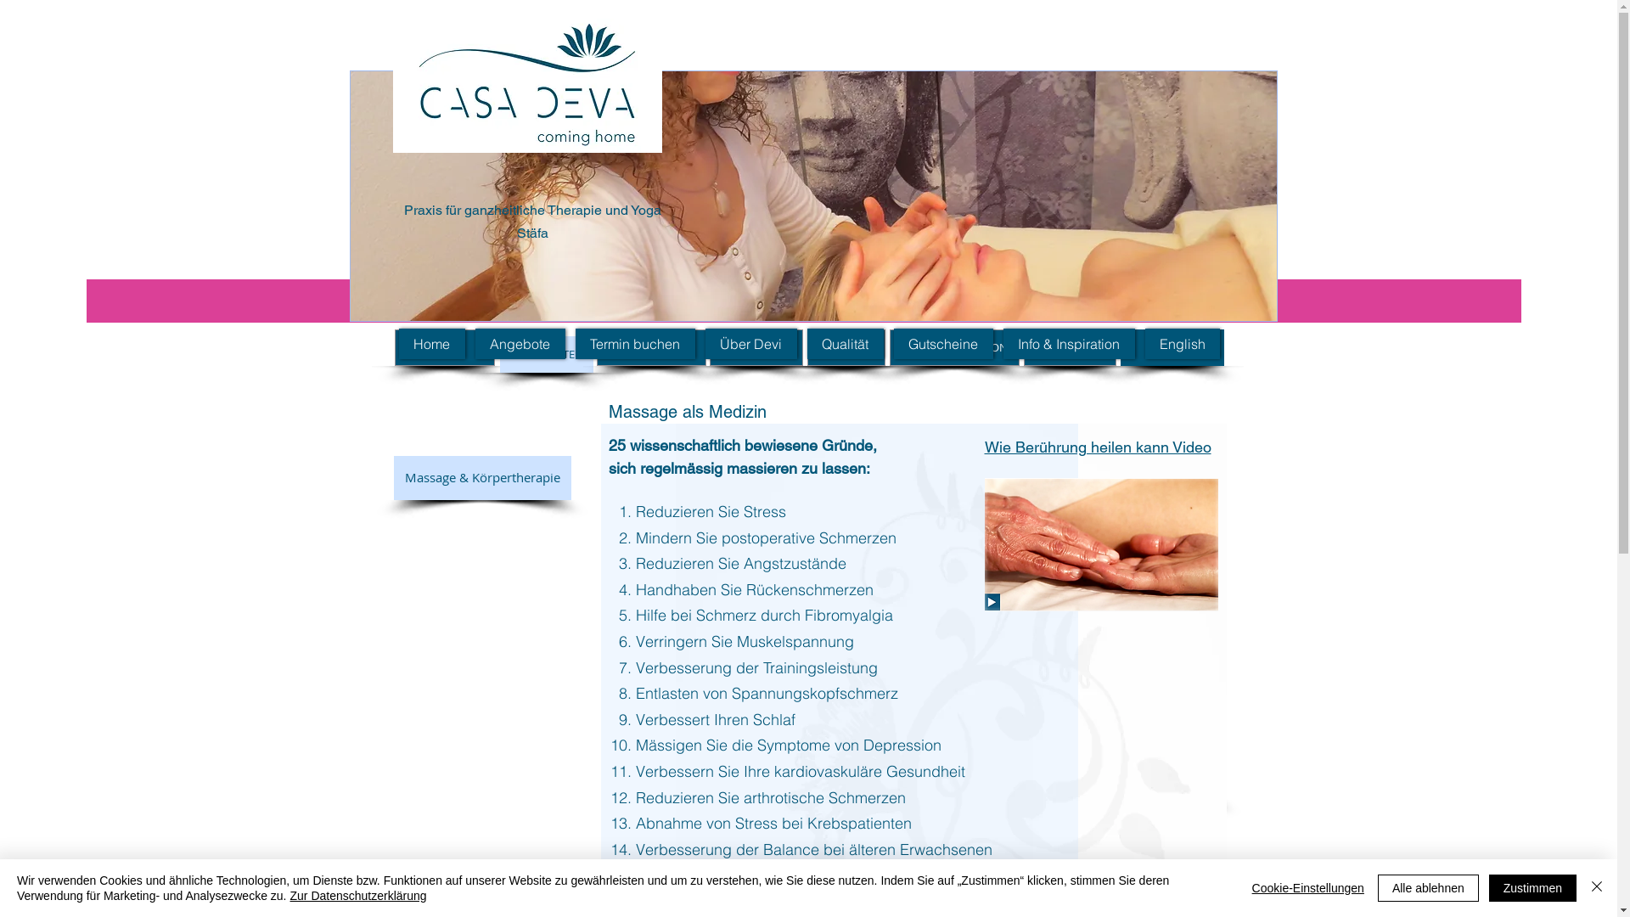 This screenshot has height=917, width=1630. What do you see at coordinates (756, 348) in the screenshot?
I see `AKTUELLES` at bounding box center [756, 348].